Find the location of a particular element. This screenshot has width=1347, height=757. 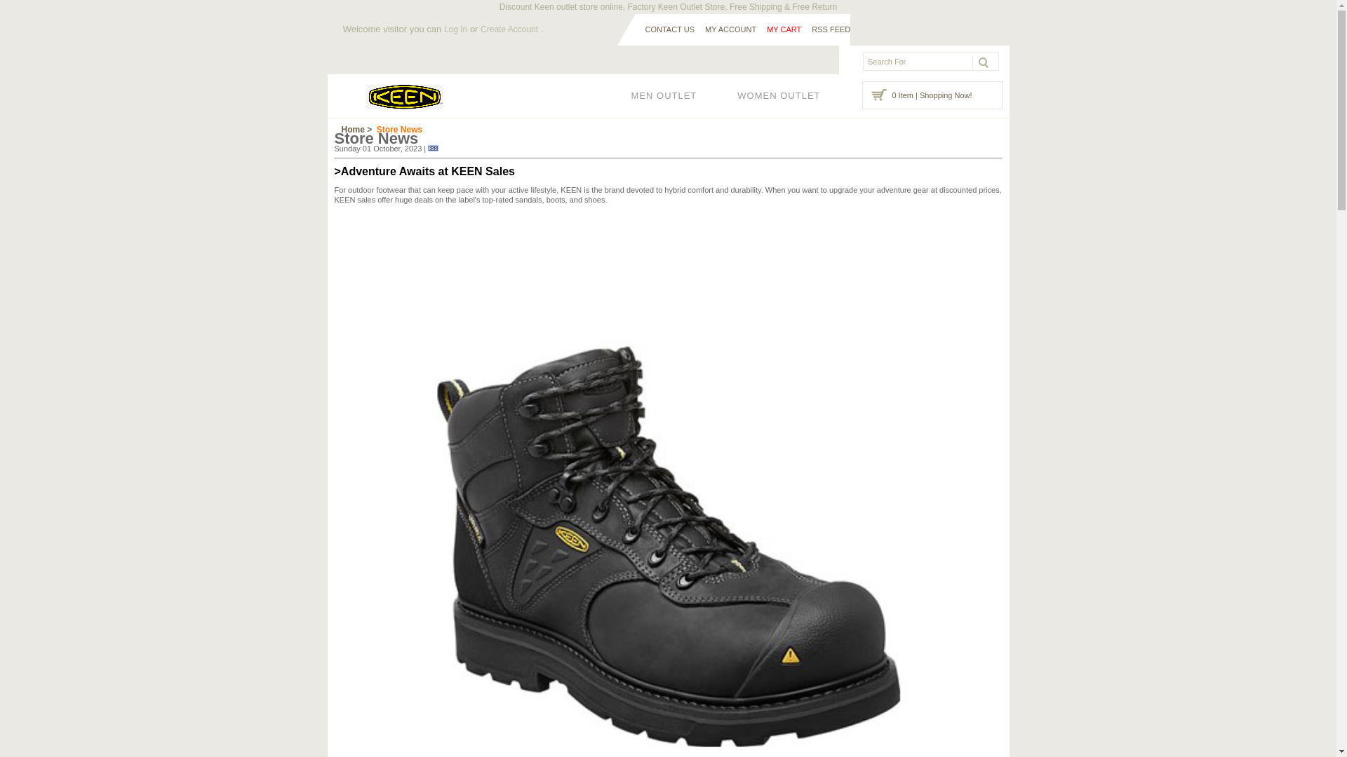

 Keen boots outlet  is located at coordinates (404, 97).